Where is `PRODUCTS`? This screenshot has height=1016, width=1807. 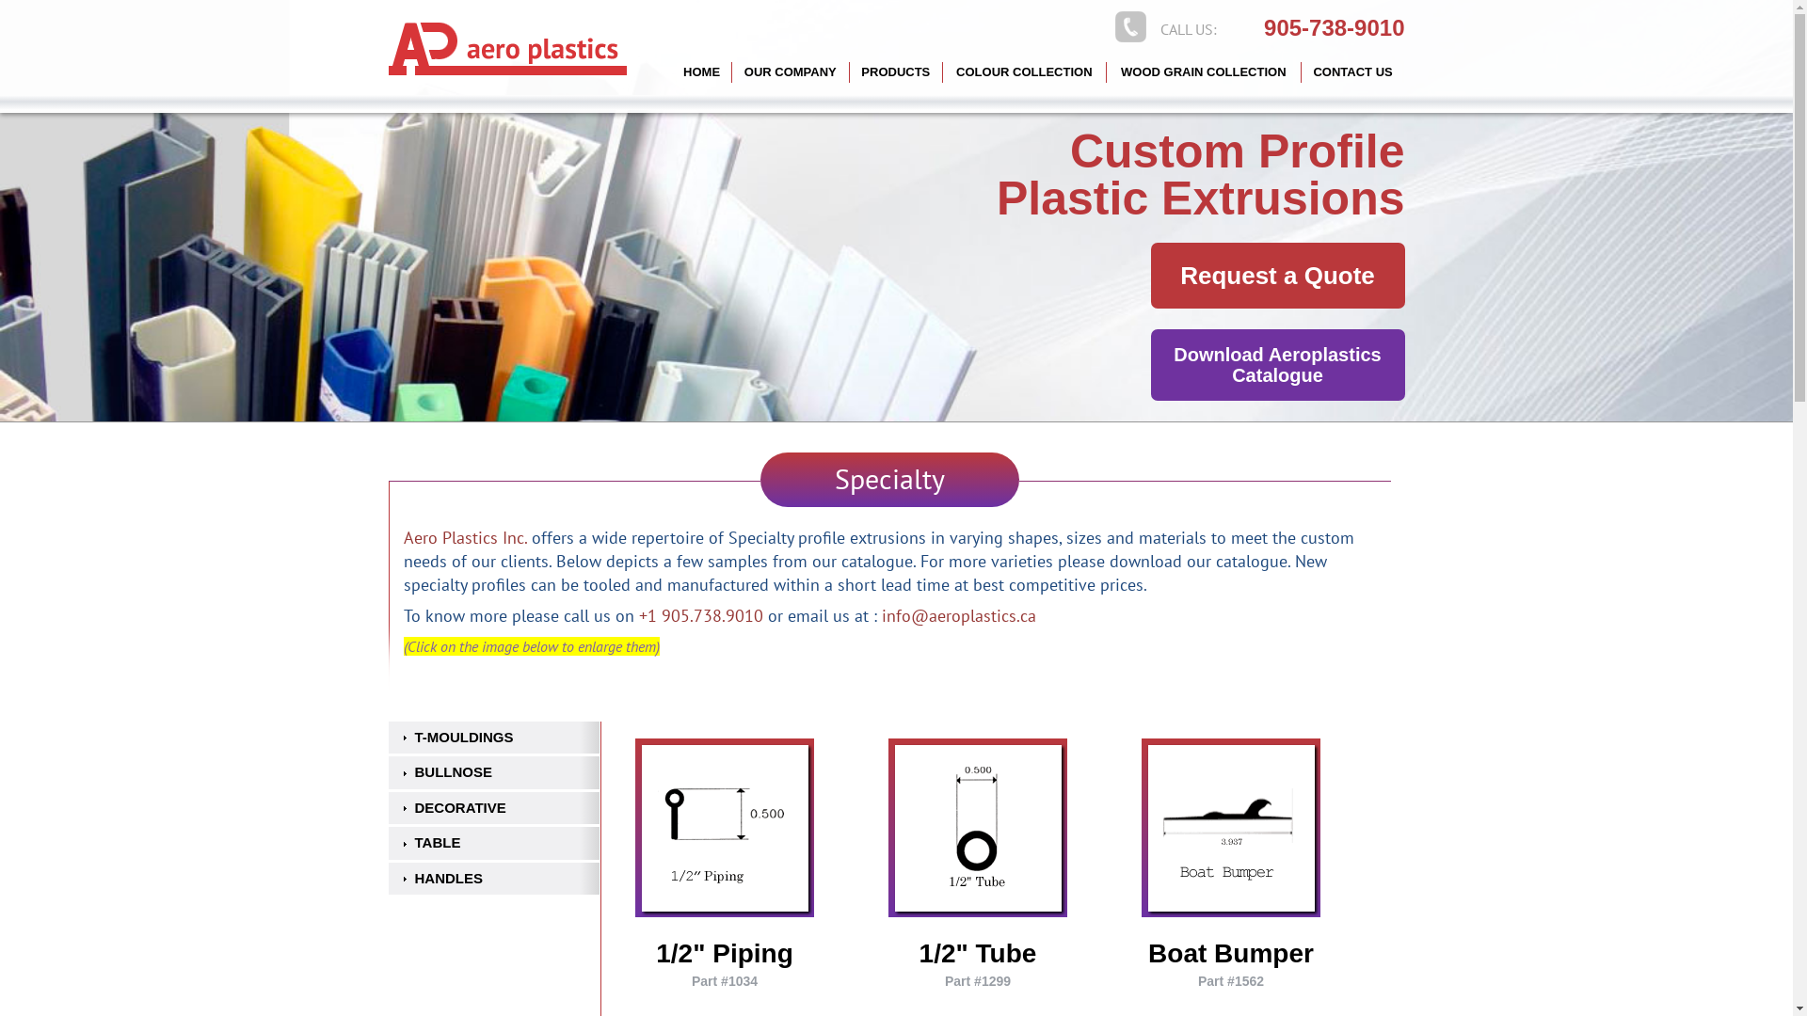
PRODUCTS is located at coordinates (896, 72).